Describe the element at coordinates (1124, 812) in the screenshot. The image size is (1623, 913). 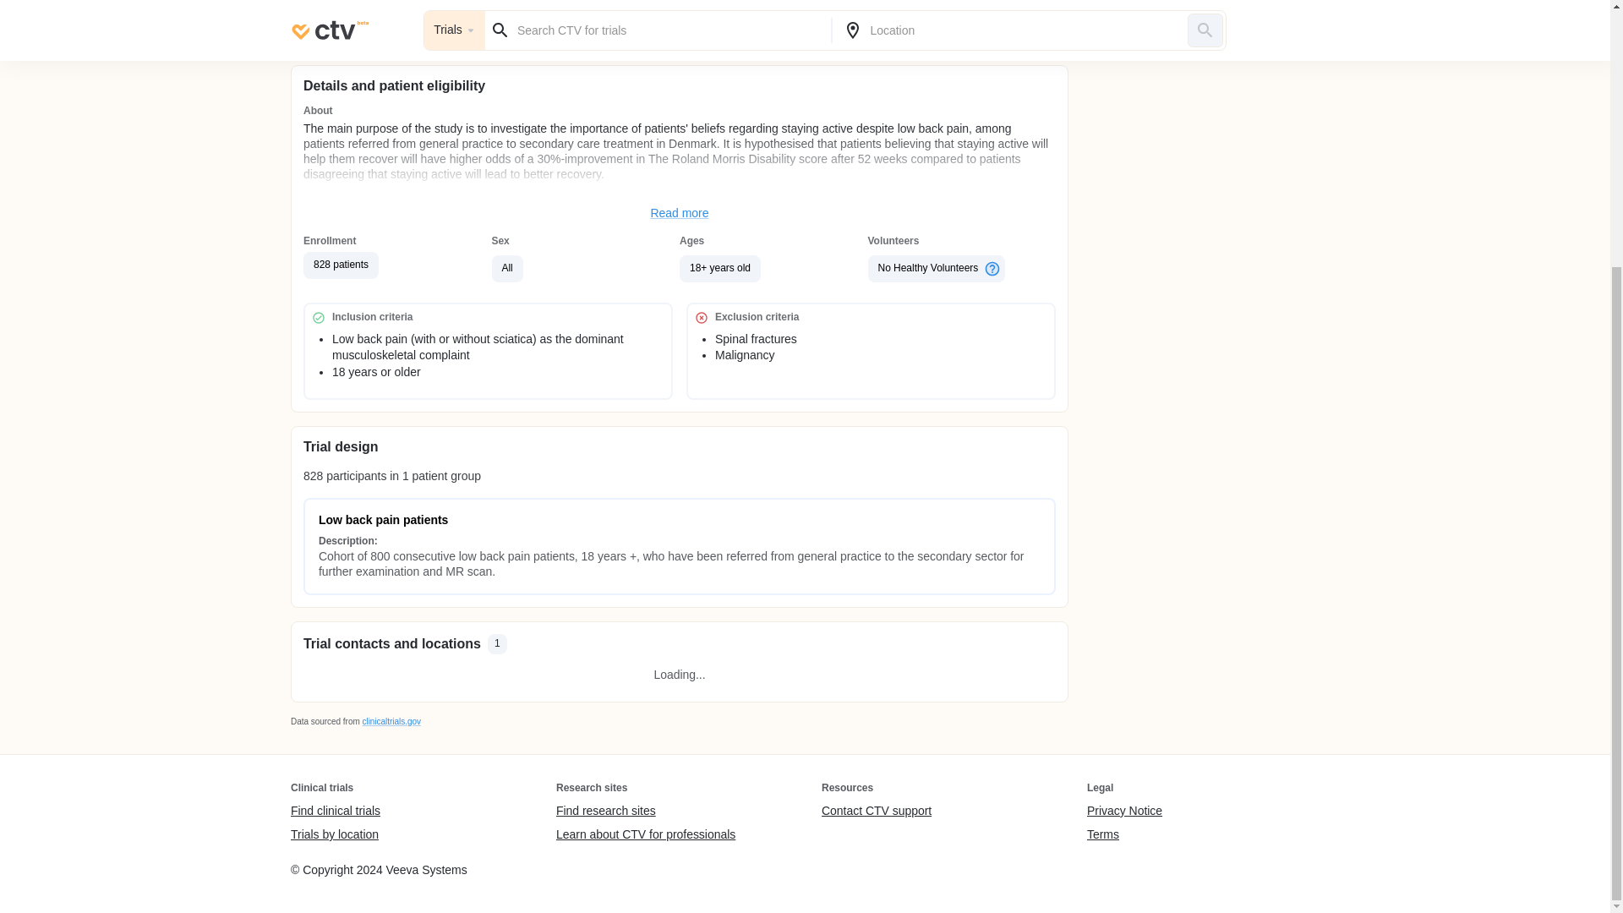
I see `Privacy Notice` at that location.